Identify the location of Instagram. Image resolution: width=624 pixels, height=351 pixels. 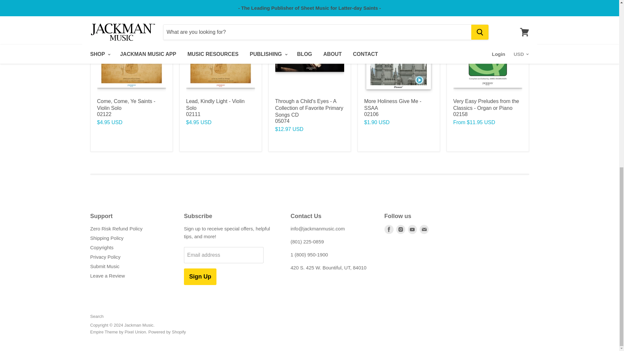
(400, 229).